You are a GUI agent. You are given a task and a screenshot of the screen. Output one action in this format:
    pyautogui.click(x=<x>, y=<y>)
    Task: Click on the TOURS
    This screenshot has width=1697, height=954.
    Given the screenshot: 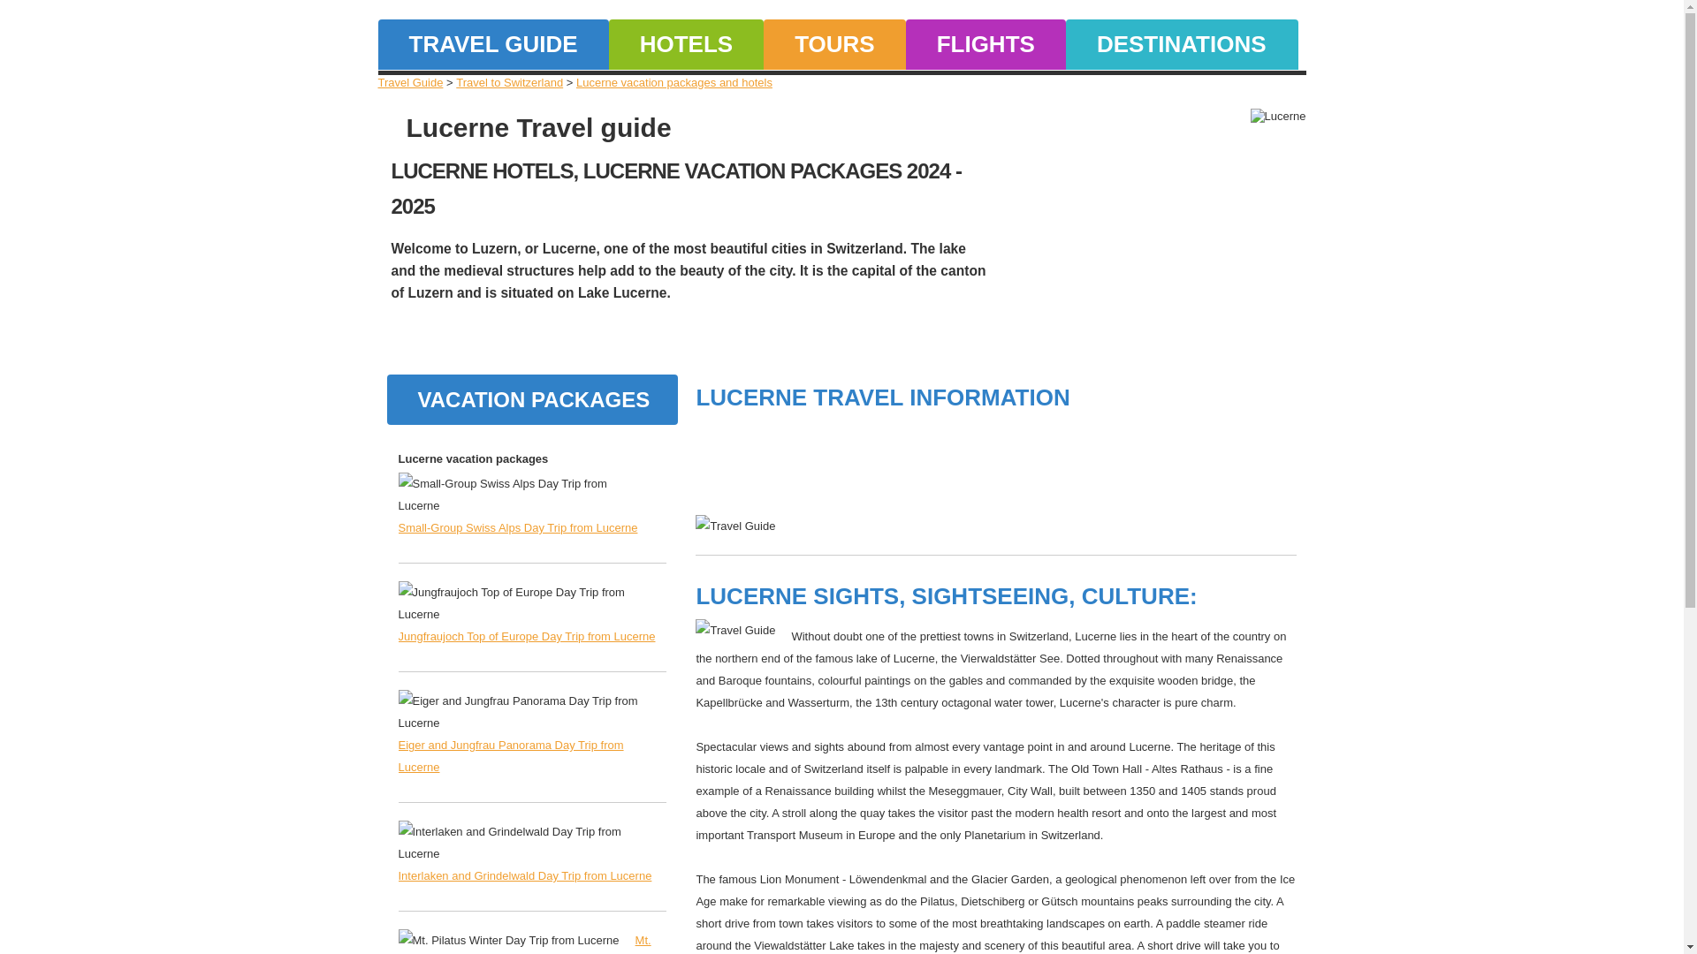 What is the action you would take?
    pyautogui.click(x=834, y=44)
    